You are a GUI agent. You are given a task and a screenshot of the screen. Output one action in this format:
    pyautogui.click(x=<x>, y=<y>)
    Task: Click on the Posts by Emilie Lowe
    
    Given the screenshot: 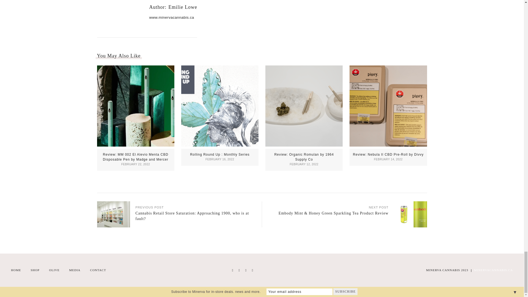 What is the action you would take?
    pyautogui.click(x=183, y=7)
    